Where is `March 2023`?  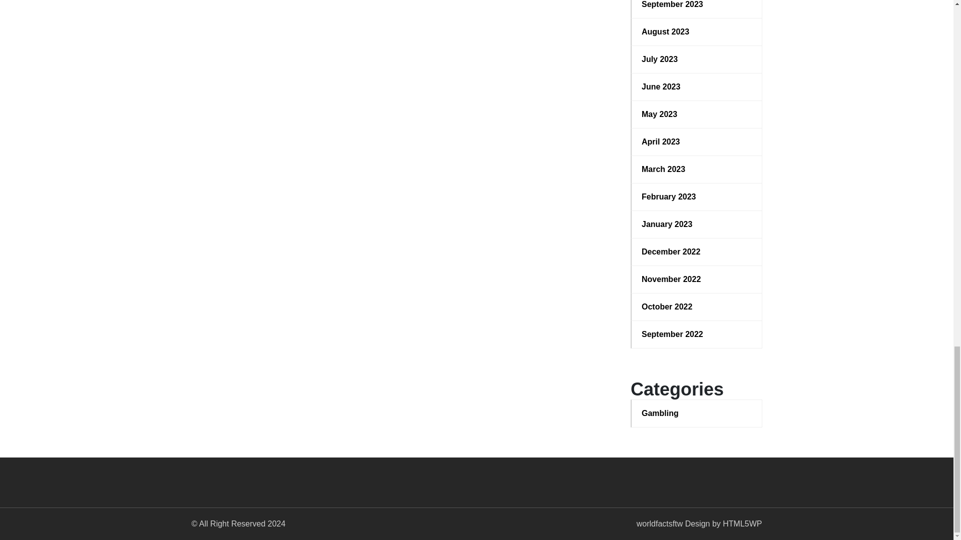 March 2023 is located at coordinates (697, 169).